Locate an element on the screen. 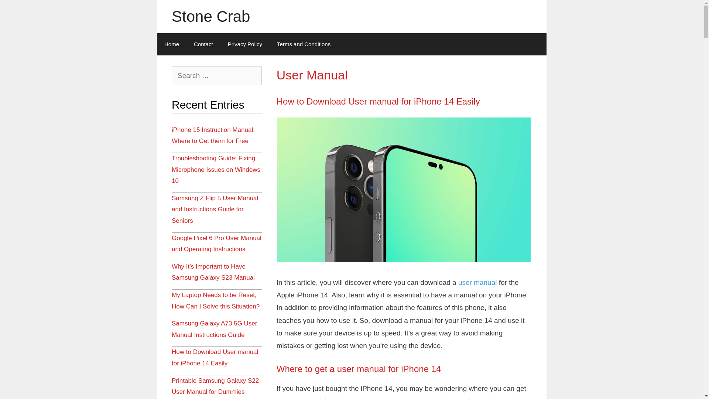 Image resolution: width=709 pixels, height=399 pixels. Samsung Galaxy A73 5G User Manual Instructions Guide is located at coordinates (215, 329).